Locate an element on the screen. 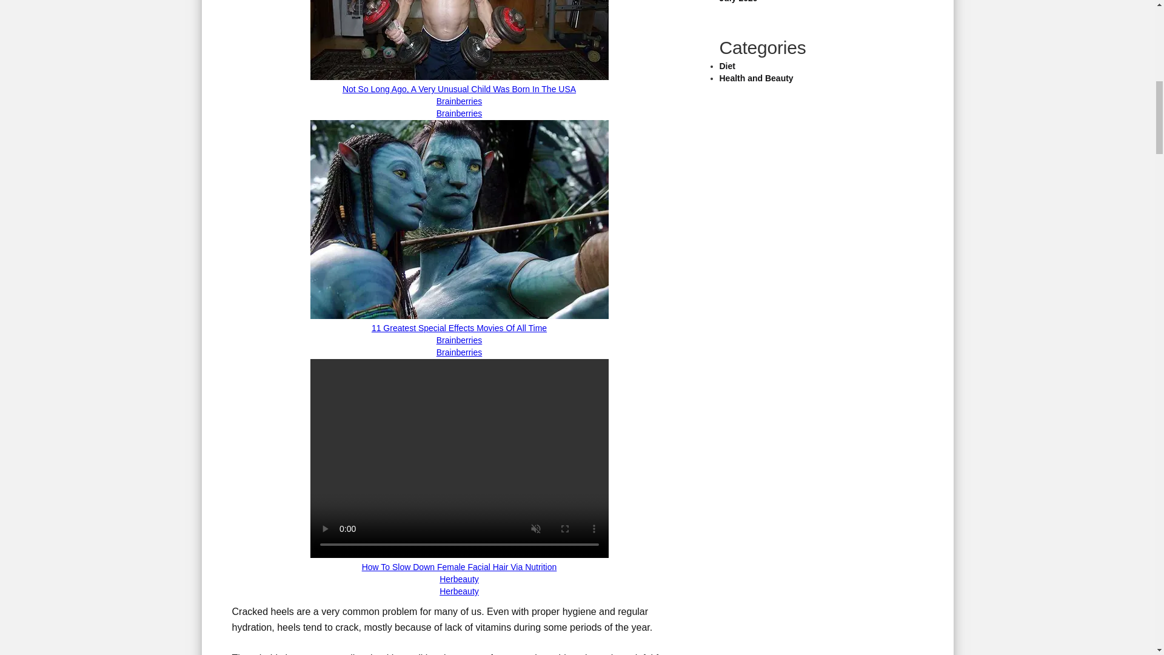 This screenshot has height=655, width=1164. Diet is located at coordinates (726, 65).